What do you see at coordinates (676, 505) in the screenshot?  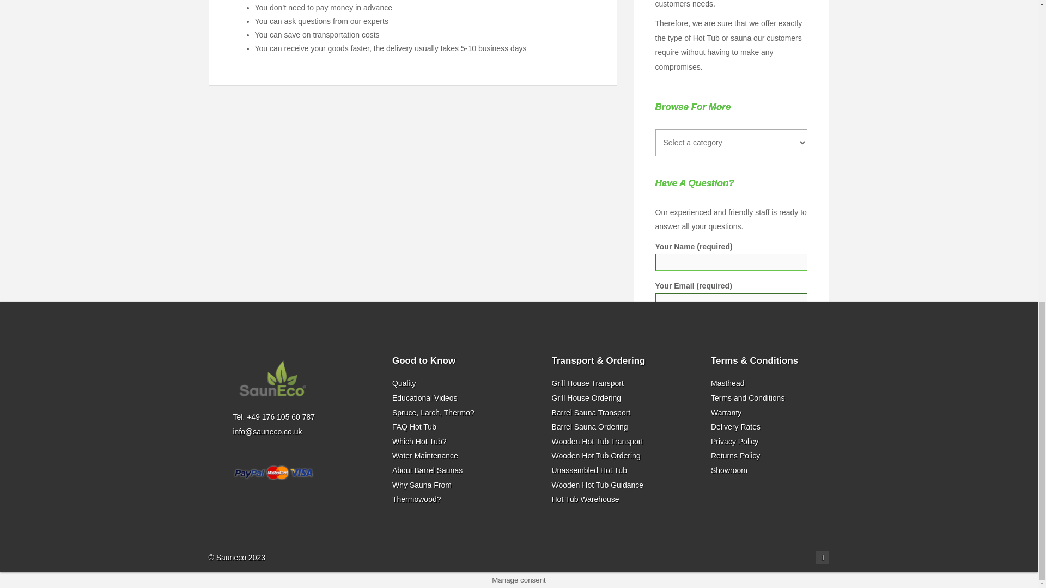 I see `Send` at bounding box center [676, 505].